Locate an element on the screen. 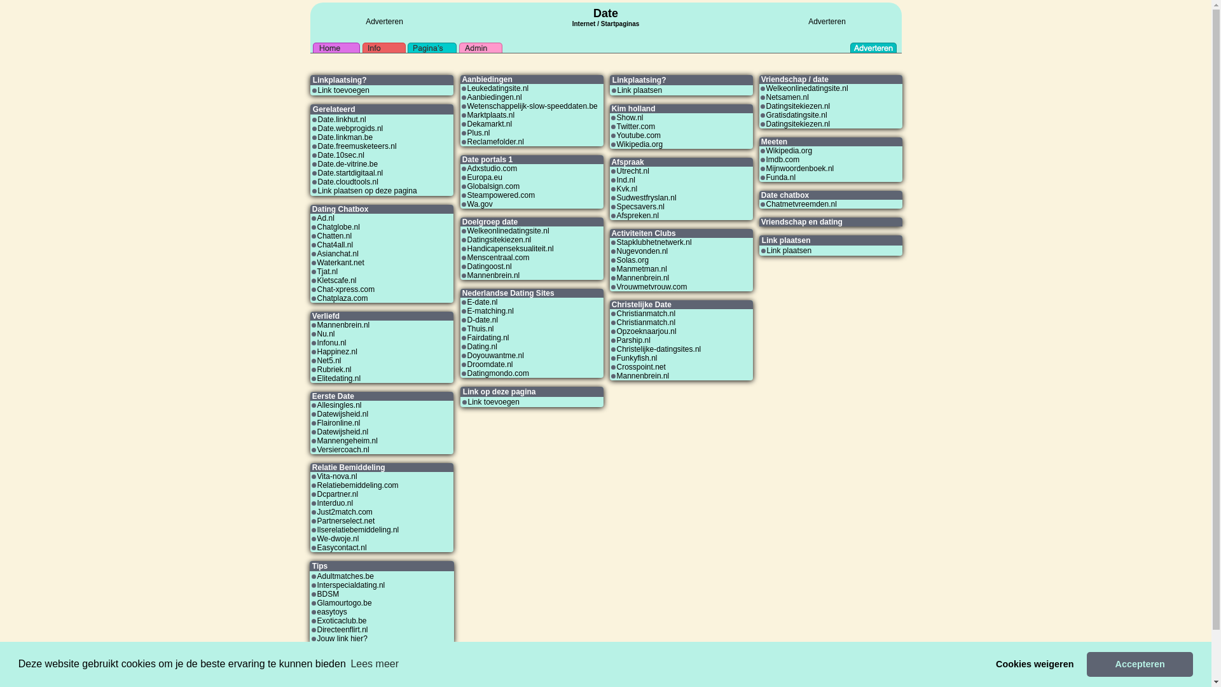  Elitedating.nl is located at coordinates (338, 378).